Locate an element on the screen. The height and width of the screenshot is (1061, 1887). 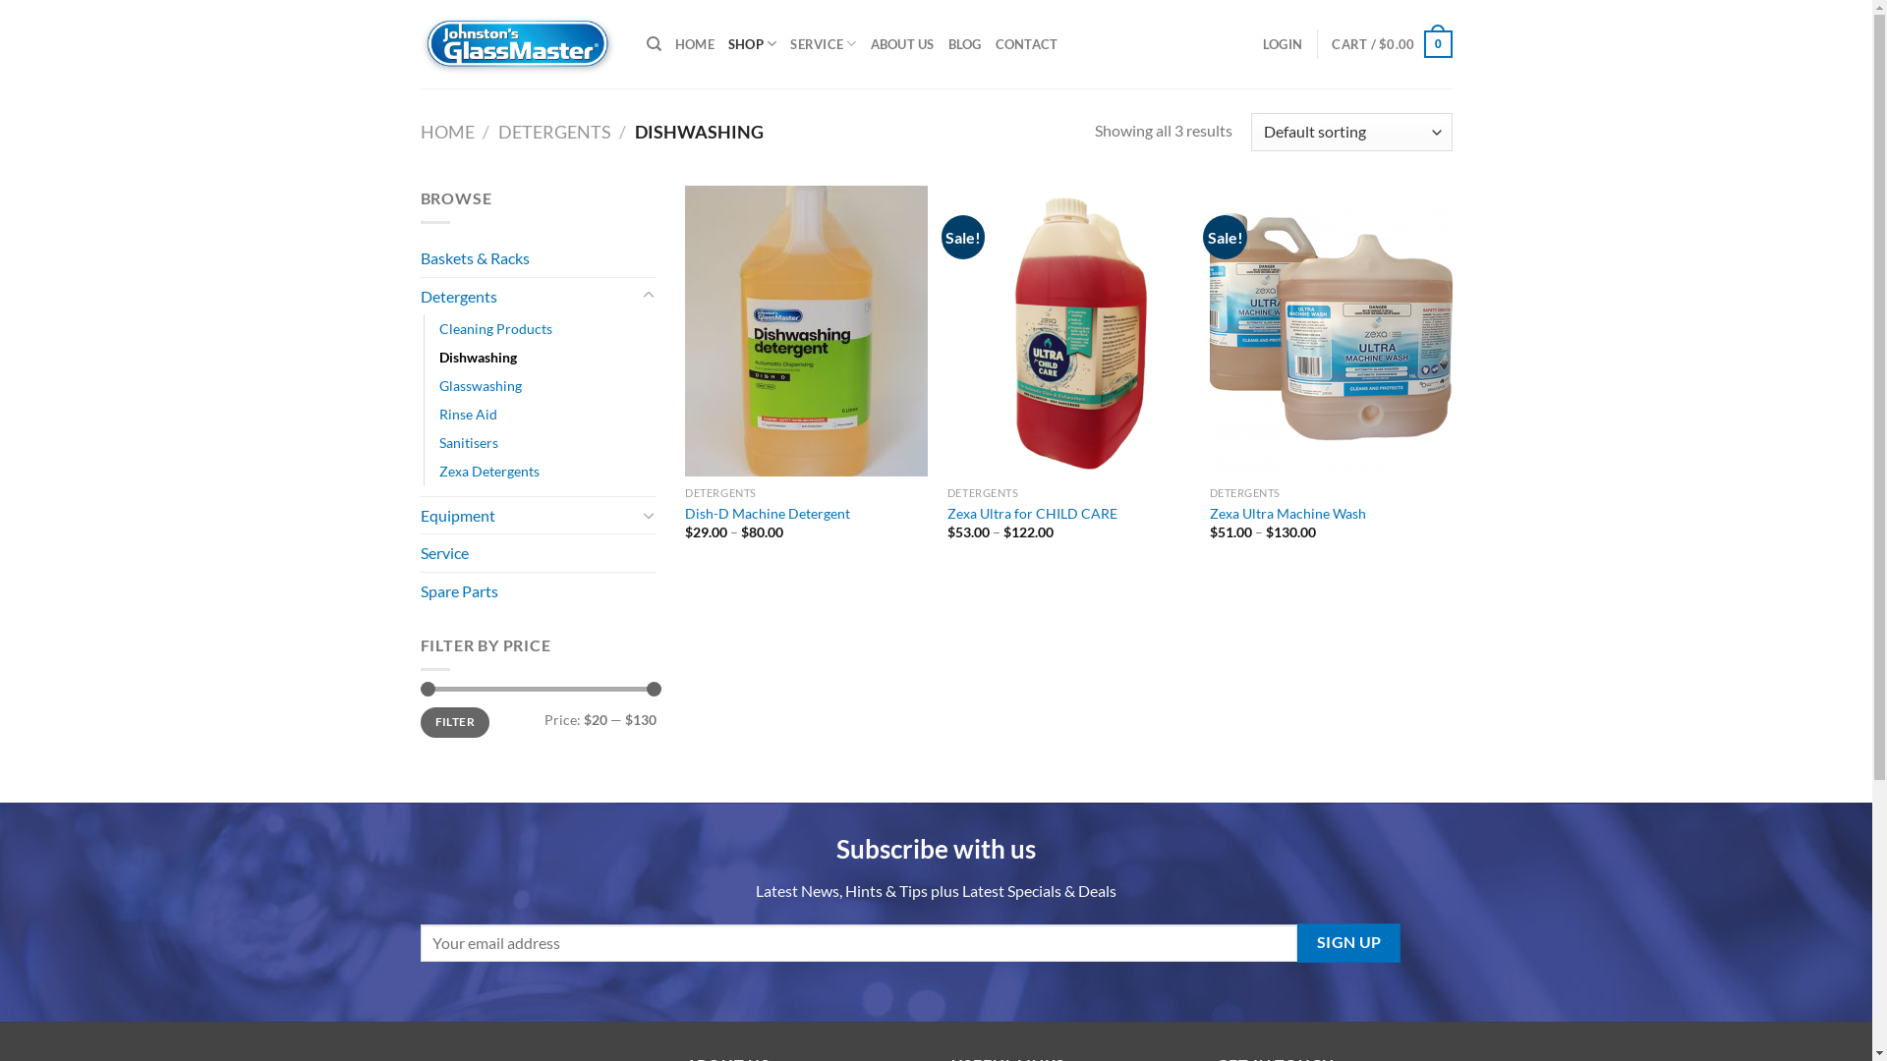
SERVICE is located at coordinates (824, 44).